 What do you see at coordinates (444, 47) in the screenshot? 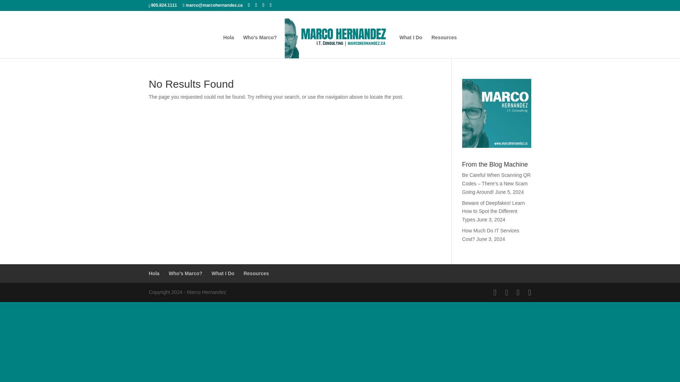
I see `Resources` at bounding box center [444, 47].